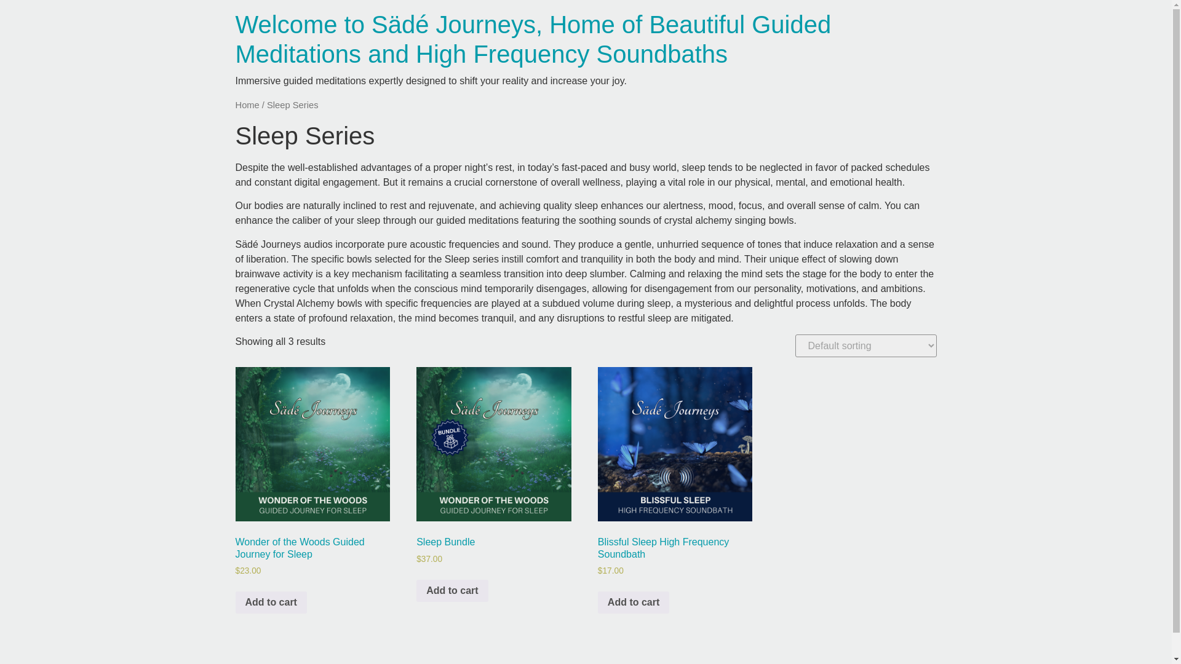 Image resolution: width=1181 pixels, height=664 pixels. I want to click on Add to cart, so click(634, 603).